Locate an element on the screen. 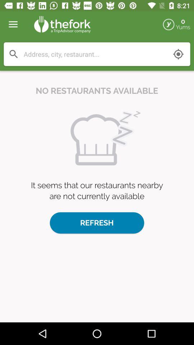 Image resolution: width=194 pixels, height=345 pixels. search is located at coordinates (14, 54).